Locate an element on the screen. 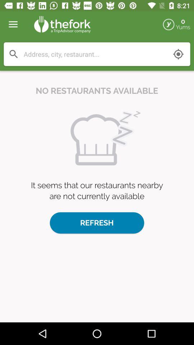 Image resolution: width=194 pixels, height=345 pixels. search is located at coordinates (14, 54).